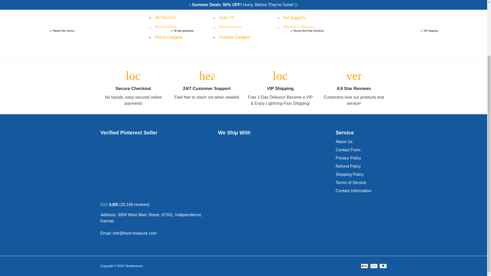  What do you see at coordinates (383, 266) in the screenshot?
I see `PayPal` at bounding box center [383, 266].